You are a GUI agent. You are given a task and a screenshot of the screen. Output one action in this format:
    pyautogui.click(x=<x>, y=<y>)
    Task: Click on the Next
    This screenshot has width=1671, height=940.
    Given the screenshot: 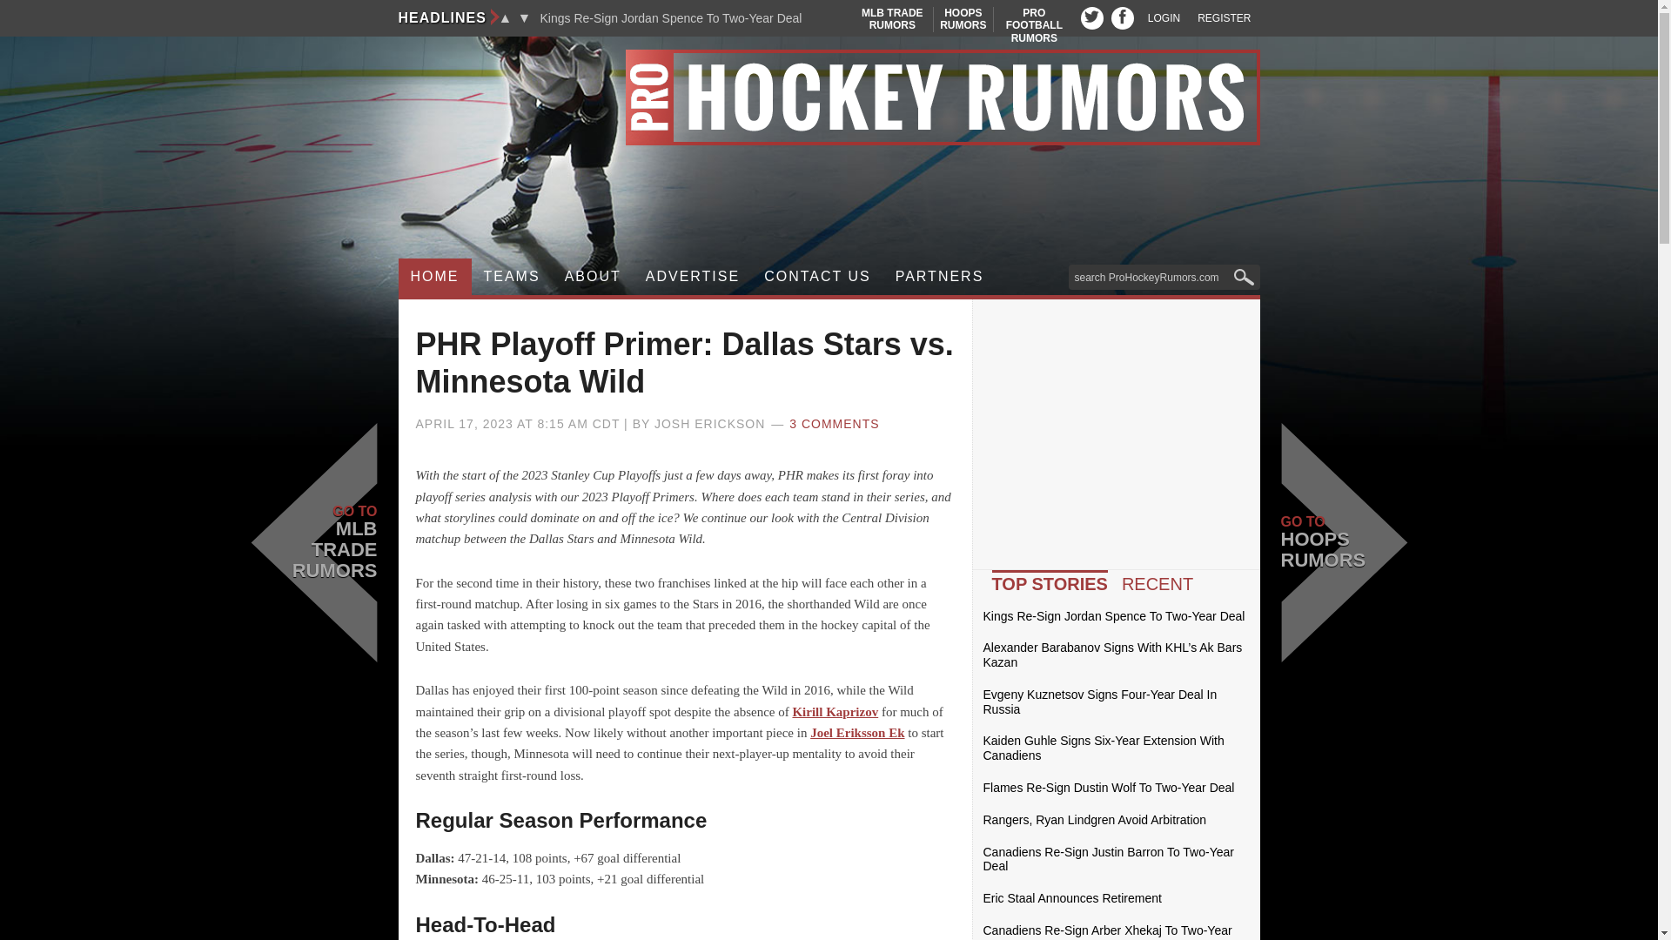 What is the action you would take?
    pyautogui.click(x=963, y=19)
    